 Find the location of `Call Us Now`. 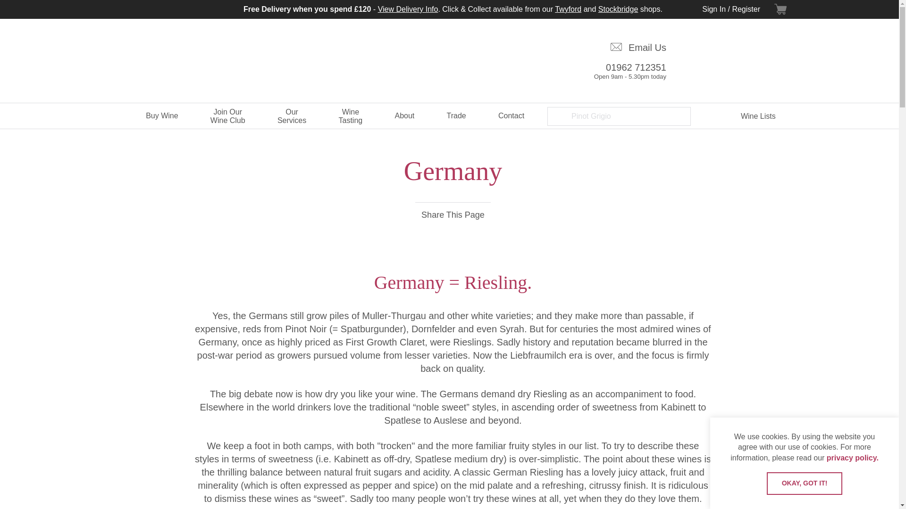

Call Us Now is located at coordinates (621, 68).